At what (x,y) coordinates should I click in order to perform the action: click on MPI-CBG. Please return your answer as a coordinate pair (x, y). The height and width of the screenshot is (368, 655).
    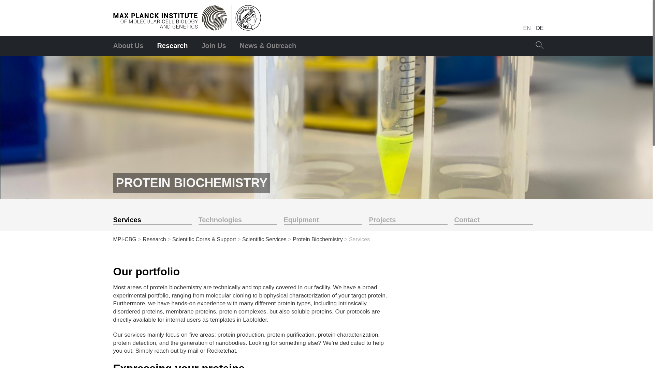
    Looking at the image, I should click on (125, 239).